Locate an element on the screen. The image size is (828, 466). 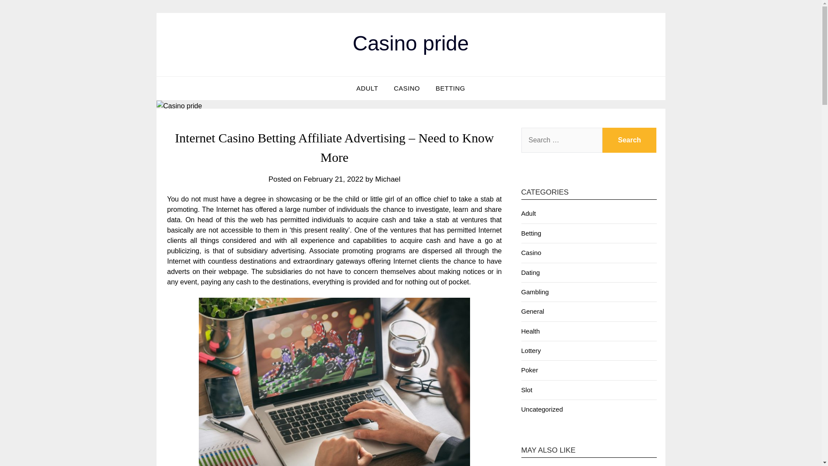
Search is located at coordinates (630, 140).